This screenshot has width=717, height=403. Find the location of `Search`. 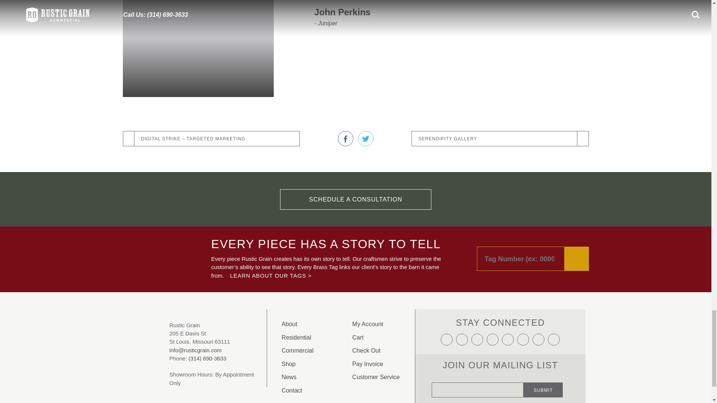

Search is located at coordinates (577, 243).